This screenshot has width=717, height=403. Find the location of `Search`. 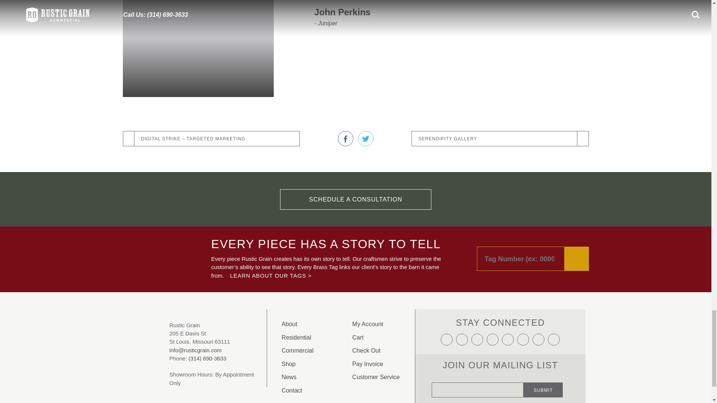

Search is located at coordinates (577, 243).